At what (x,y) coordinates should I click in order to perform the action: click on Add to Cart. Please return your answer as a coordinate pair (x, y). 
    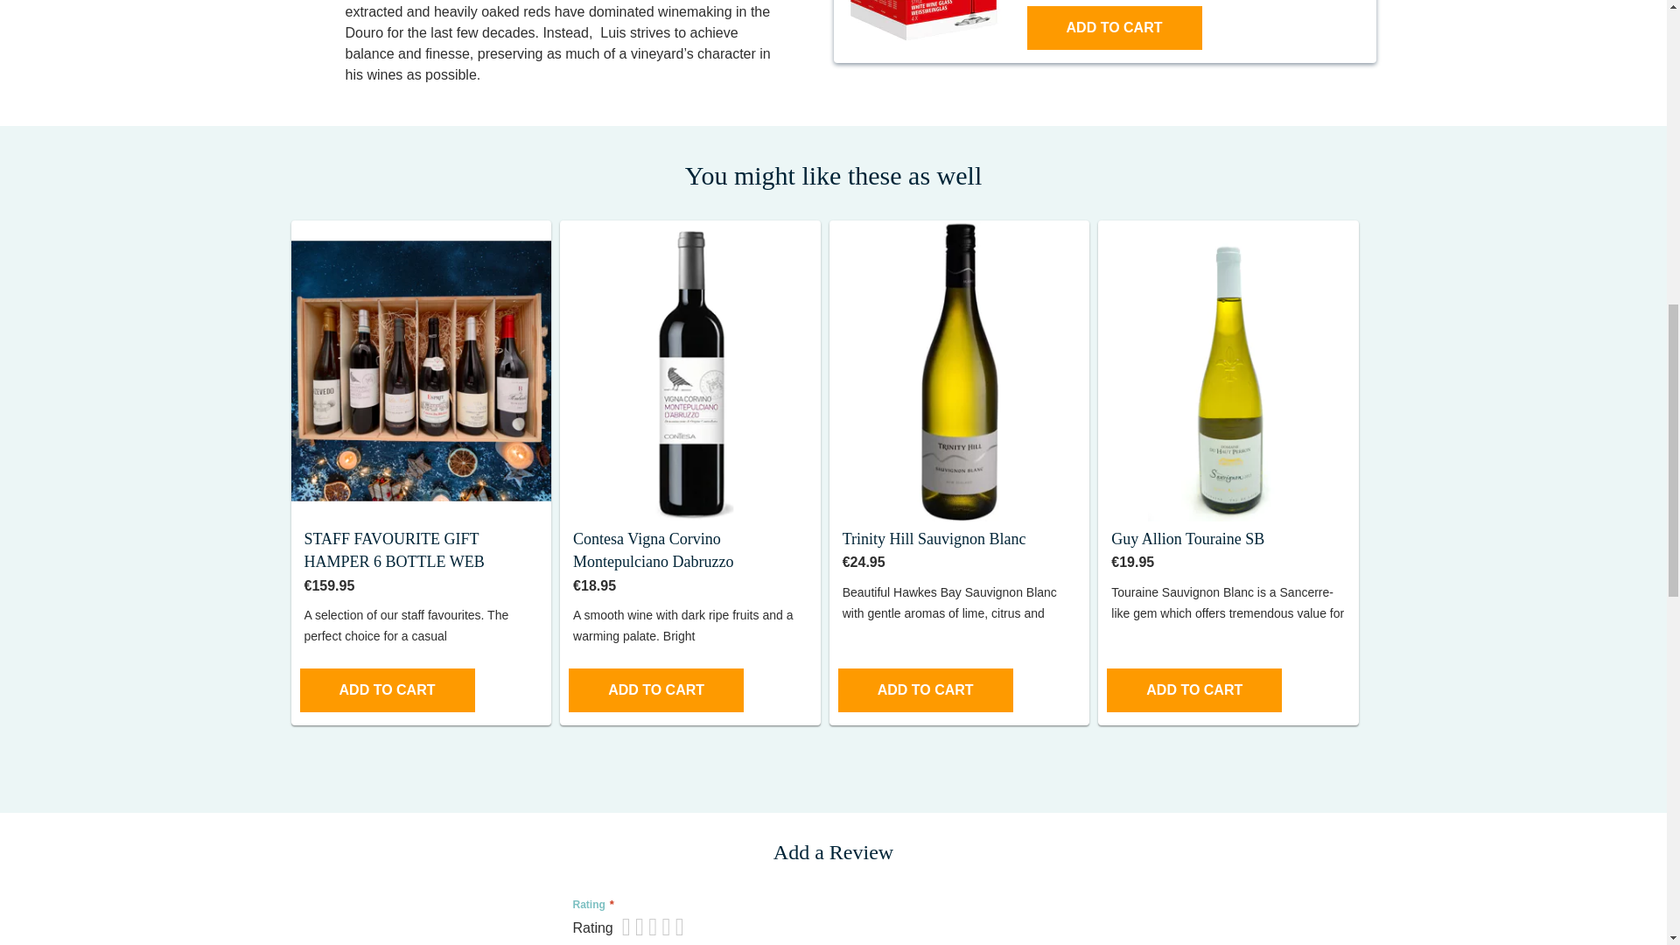
    Looking at the image, I should click on (656, 689).